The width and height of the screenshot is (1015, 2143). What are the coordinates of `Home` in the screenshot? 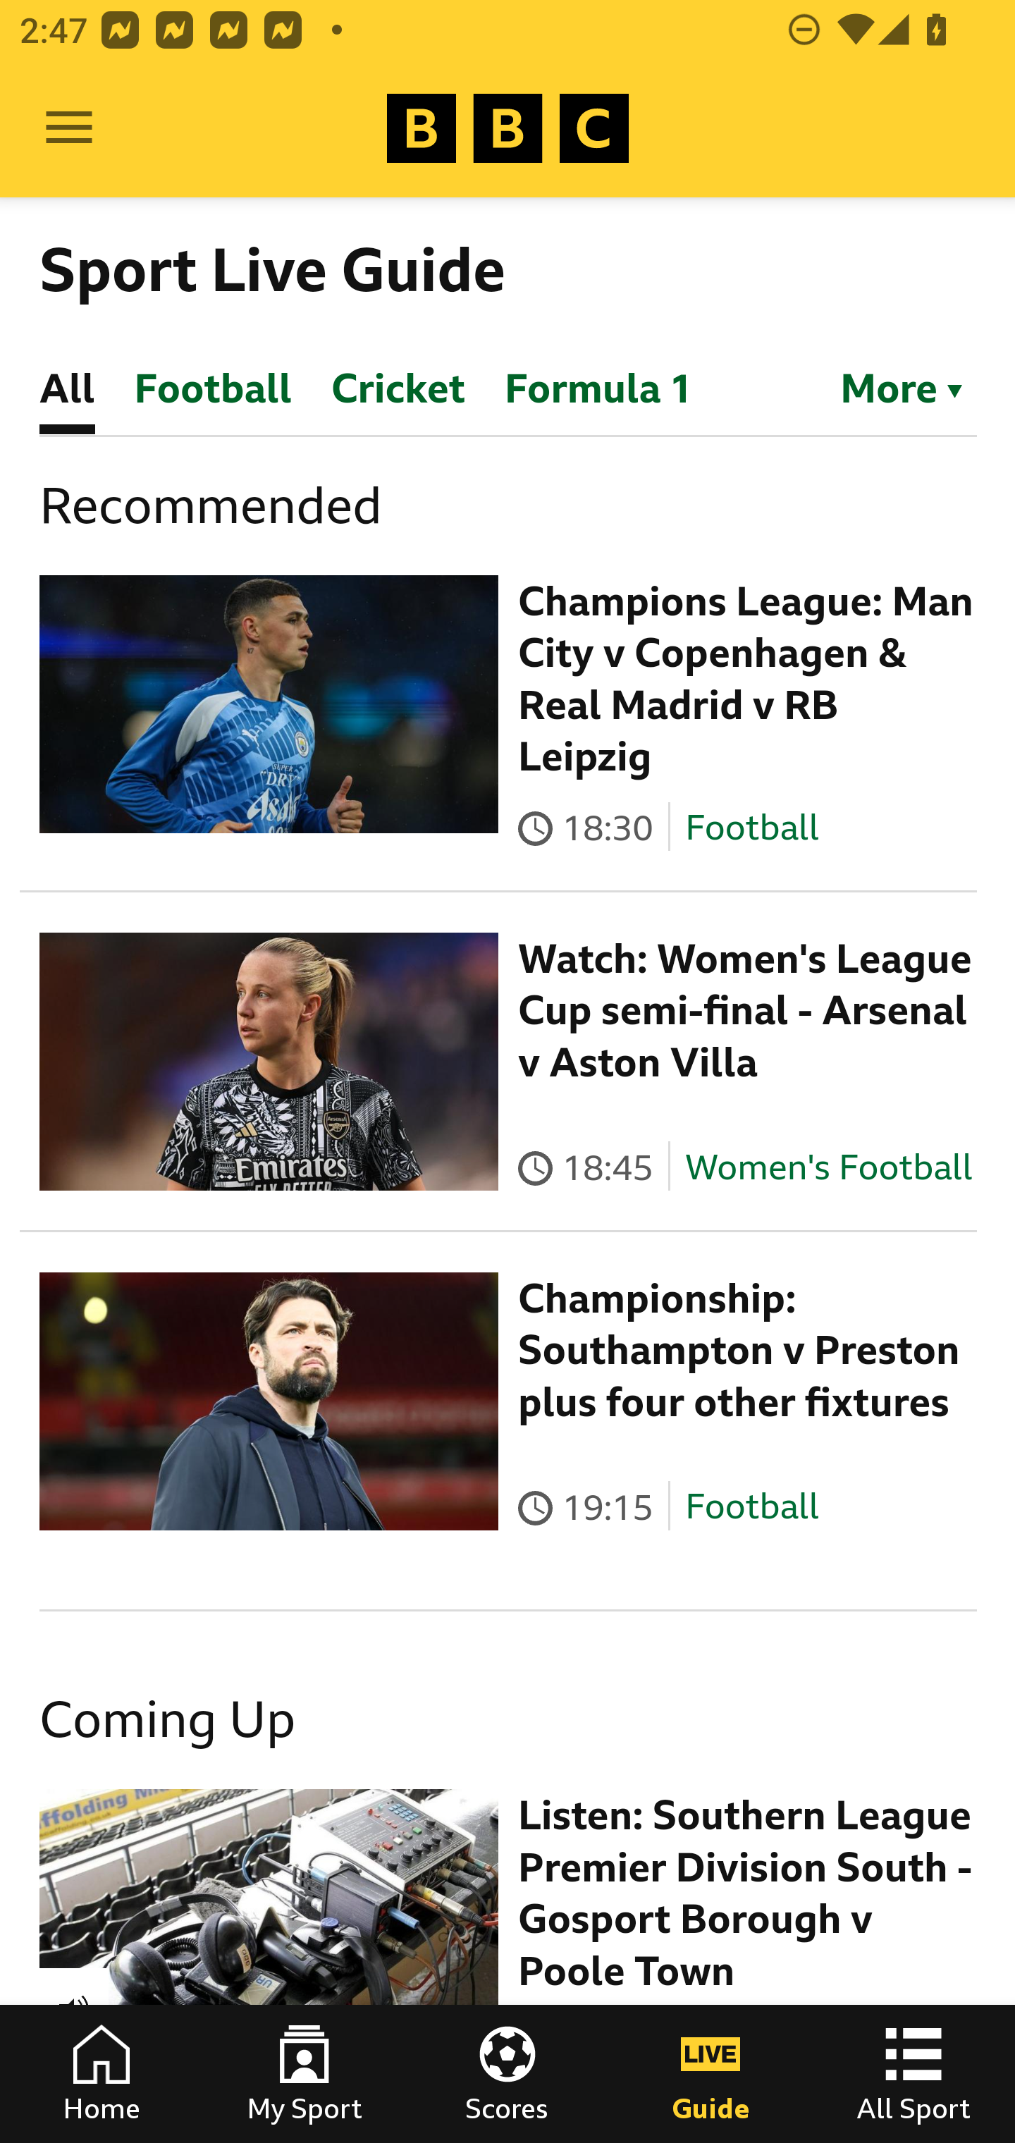 It's located at (101, 2074).